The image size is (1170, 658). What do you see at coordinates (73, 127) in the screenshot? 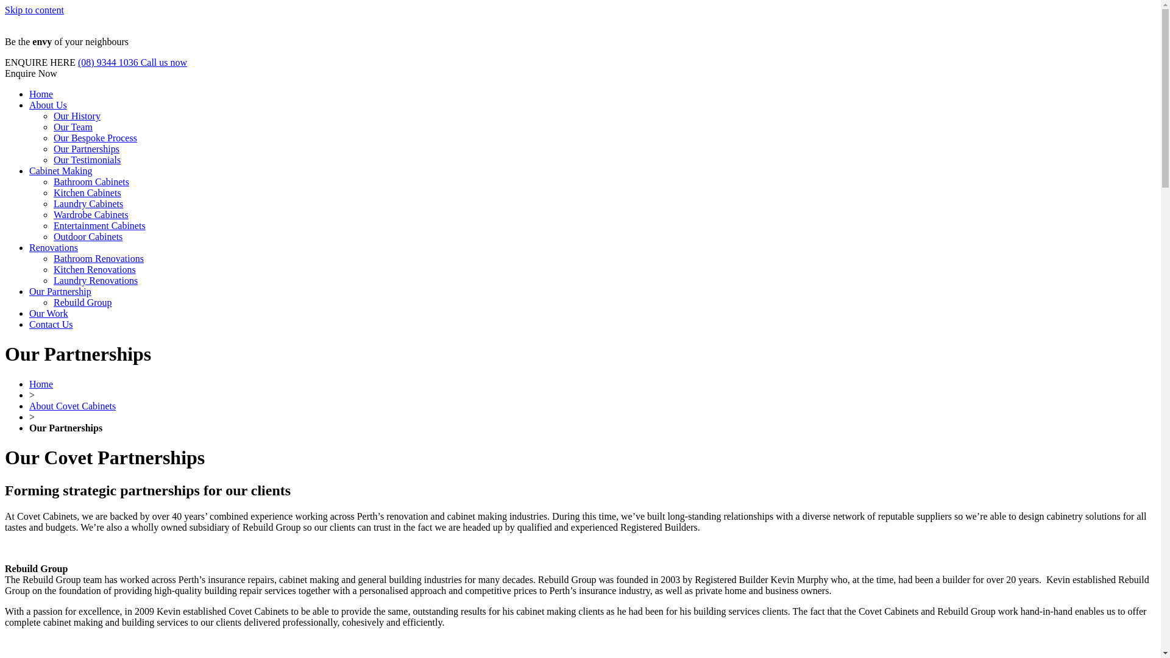
I see `Our Team` at bounding box center [73, 127].